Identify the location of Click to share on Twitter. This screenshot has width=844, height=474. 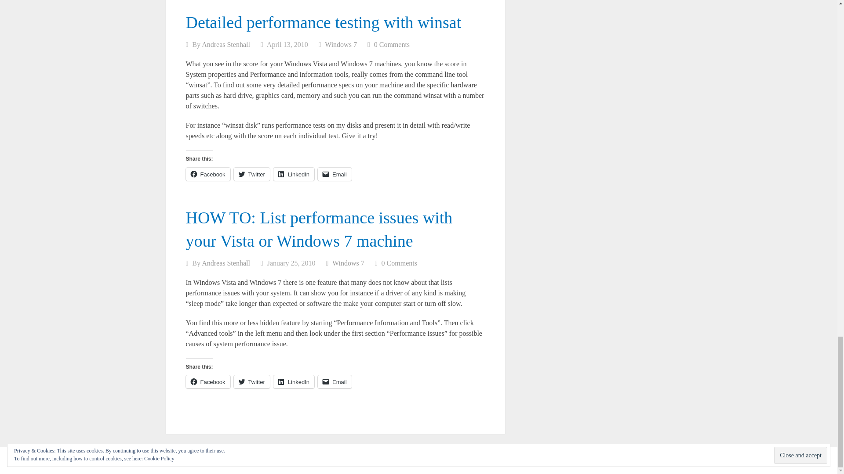
(251, 382).